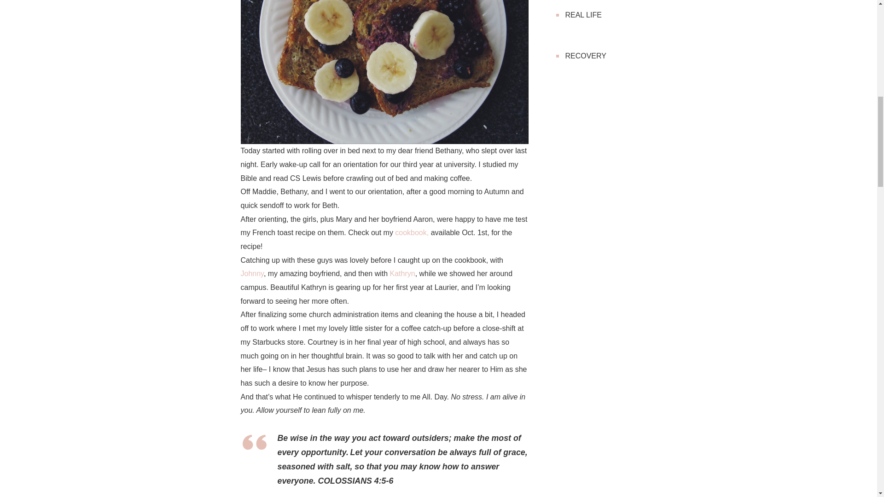 This screenshot has width=884, height=497. Describe the element at coordinates (252, 273) in the screenshot. I see `Johnny` at that location.